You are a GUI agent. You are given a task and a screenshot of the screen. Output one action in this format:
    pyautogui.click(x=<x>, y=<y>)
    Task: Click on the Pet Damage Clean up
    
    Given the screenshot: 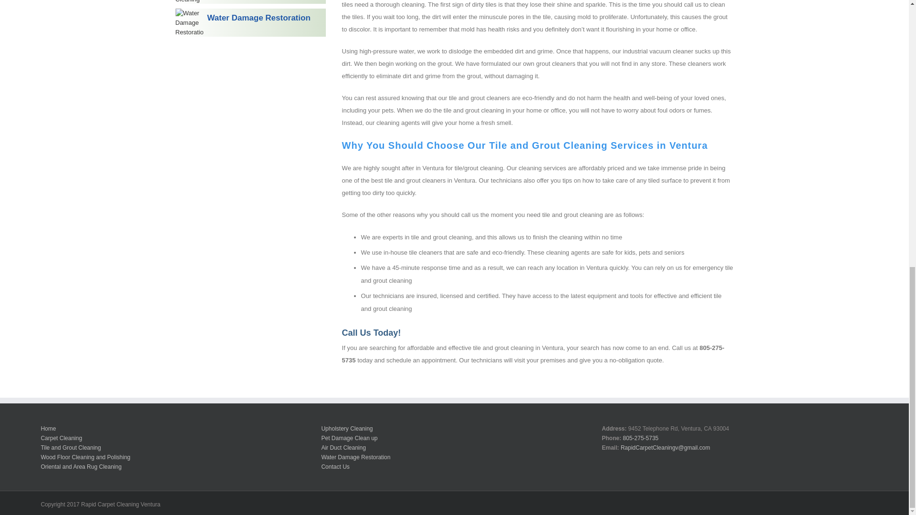 What is the action you would take?
    pyautogui.click(x=349, y=438)
    